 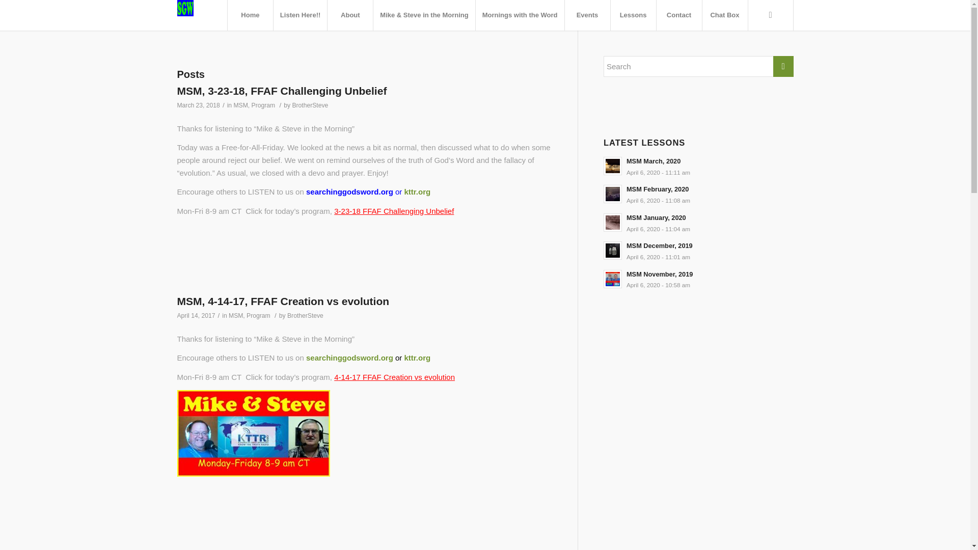 What do you see at coordinates (698, 194) in the screenshot?
I see `Mornings with the Word` at bounding box center [698, 194].